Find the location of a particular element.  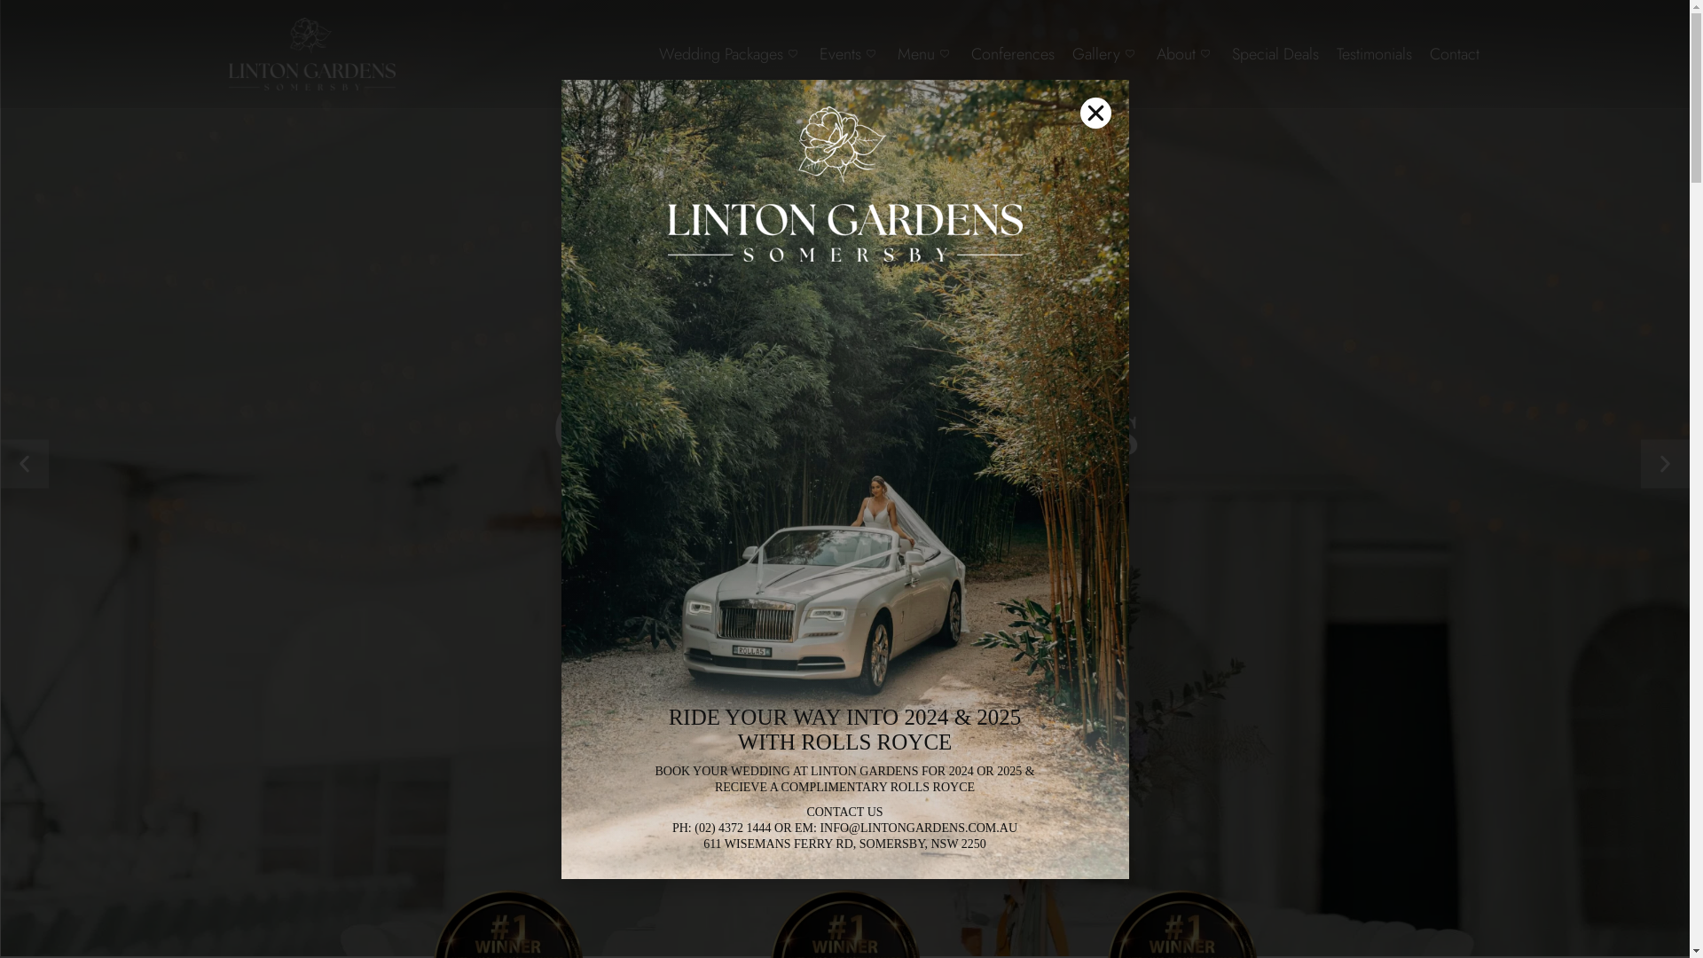

About is located at coordinates (1185, 55).